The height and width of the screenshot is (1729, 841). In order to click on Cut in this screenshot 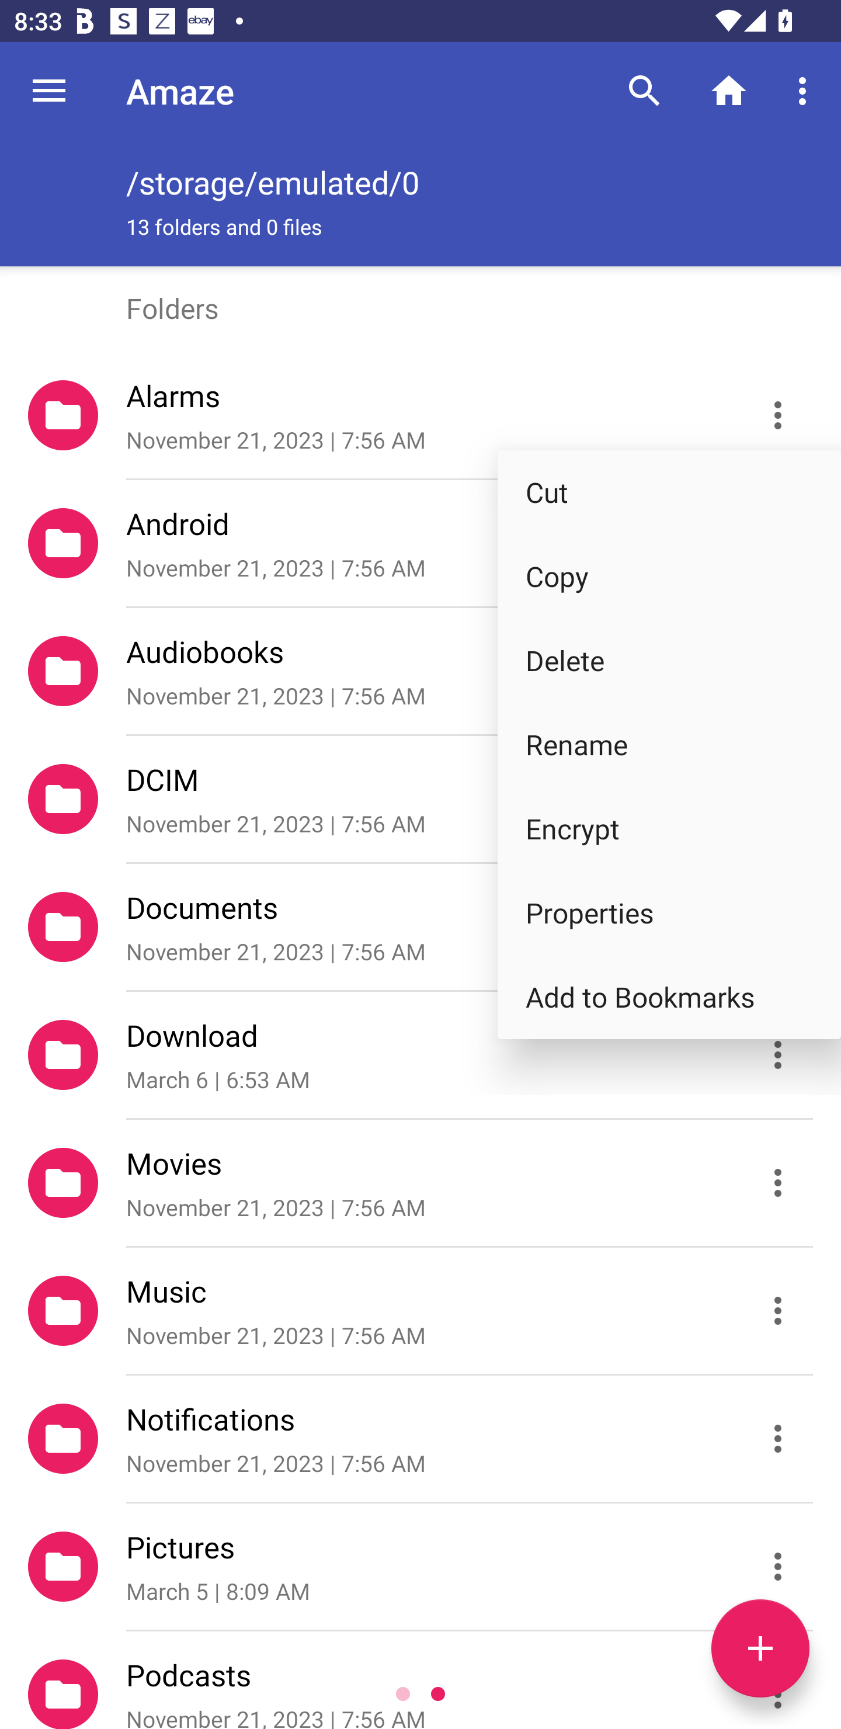, I will do `click(669, 492)`.